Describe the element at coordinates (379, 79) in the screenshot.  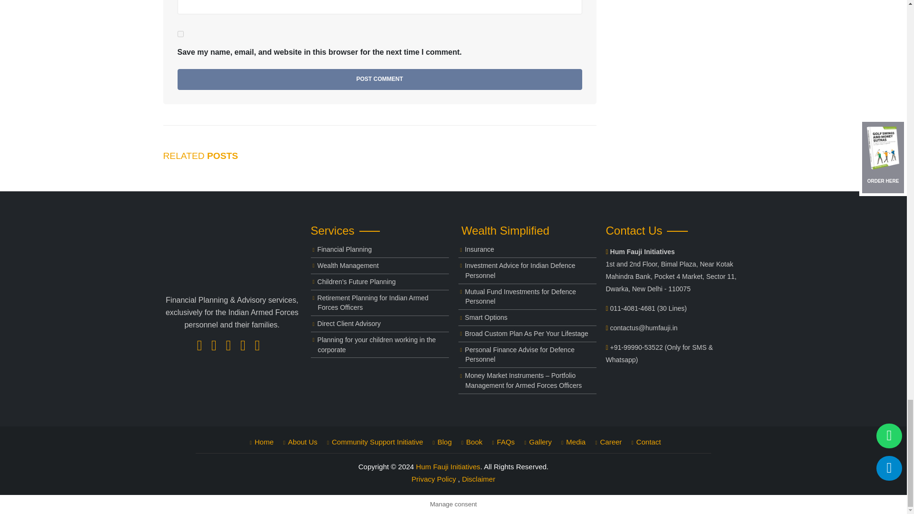
I see `Post Comment` at that location.